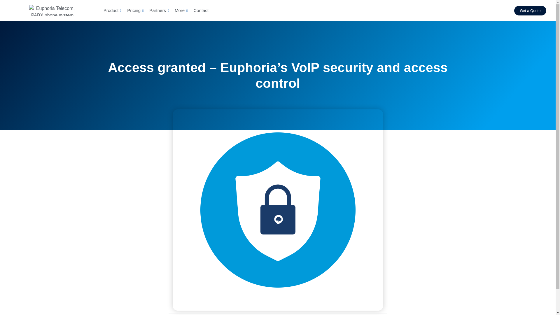  I want to click on Contact, so click(200, 10).